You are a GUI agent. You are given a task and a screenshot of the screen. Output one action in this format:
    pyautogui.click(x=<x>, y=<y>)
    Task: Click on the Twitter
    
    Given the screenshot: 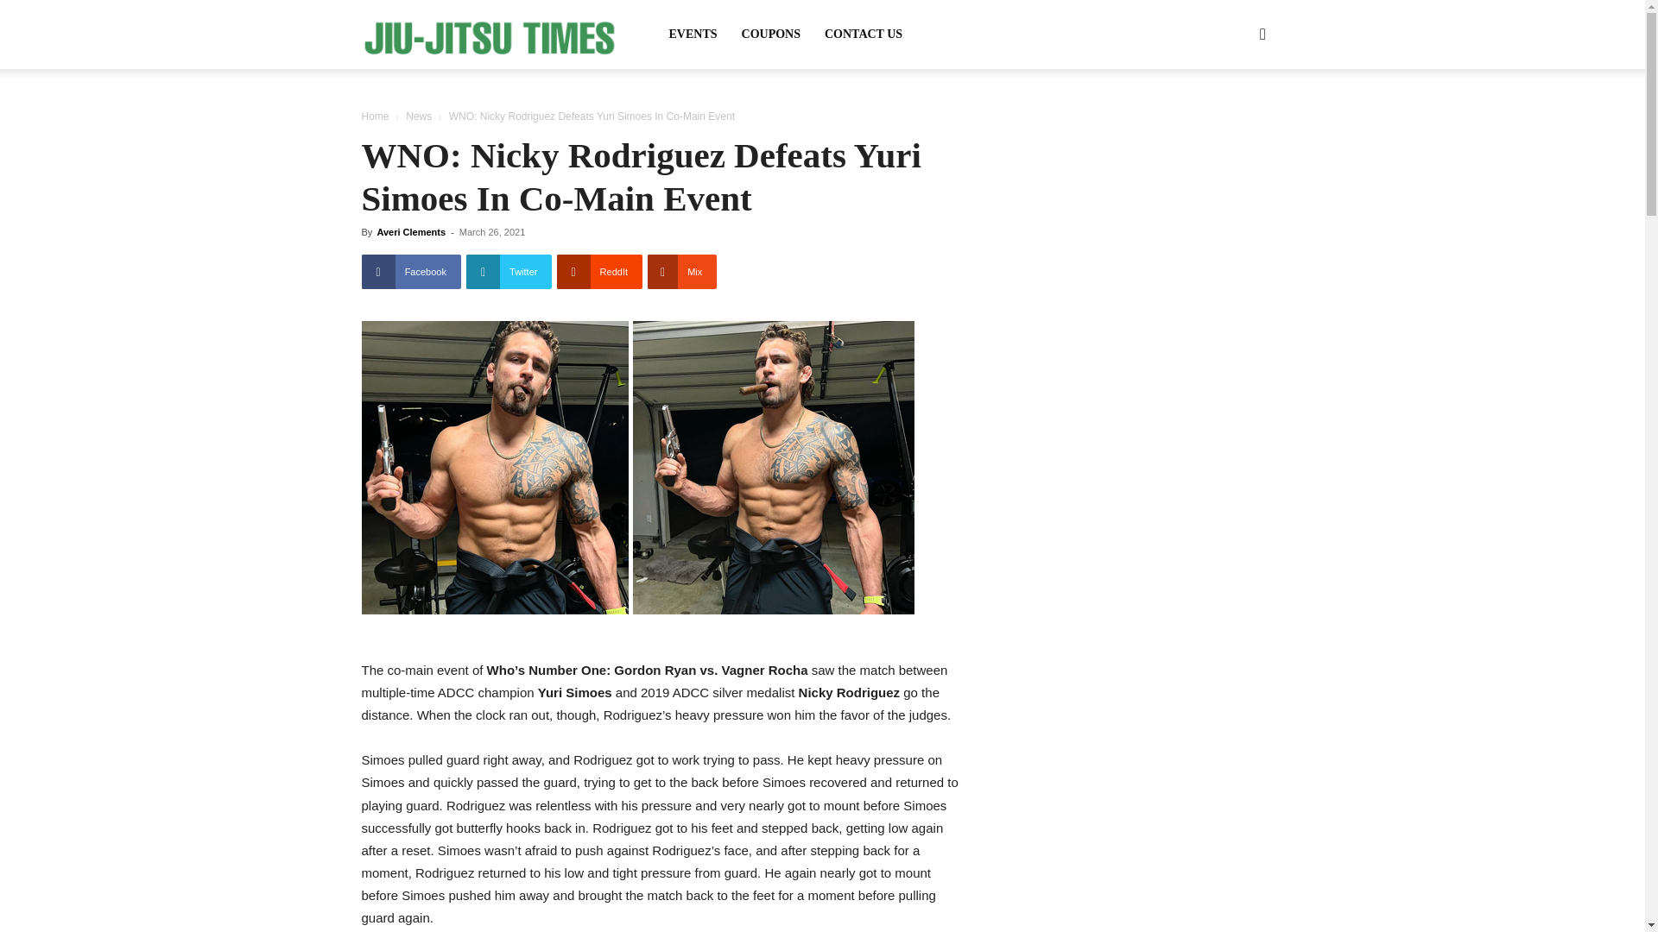 What is the action you would take?
    pyautogui.click(x=509, y=271)
    